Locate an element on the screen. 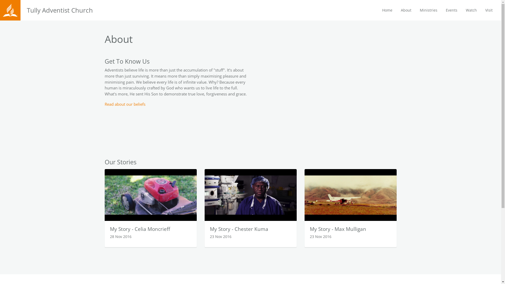 This screenshot has width=505, height=284. My Story - Max Mulligan
23 Nov 2016 is located at coordinates (351, 208).